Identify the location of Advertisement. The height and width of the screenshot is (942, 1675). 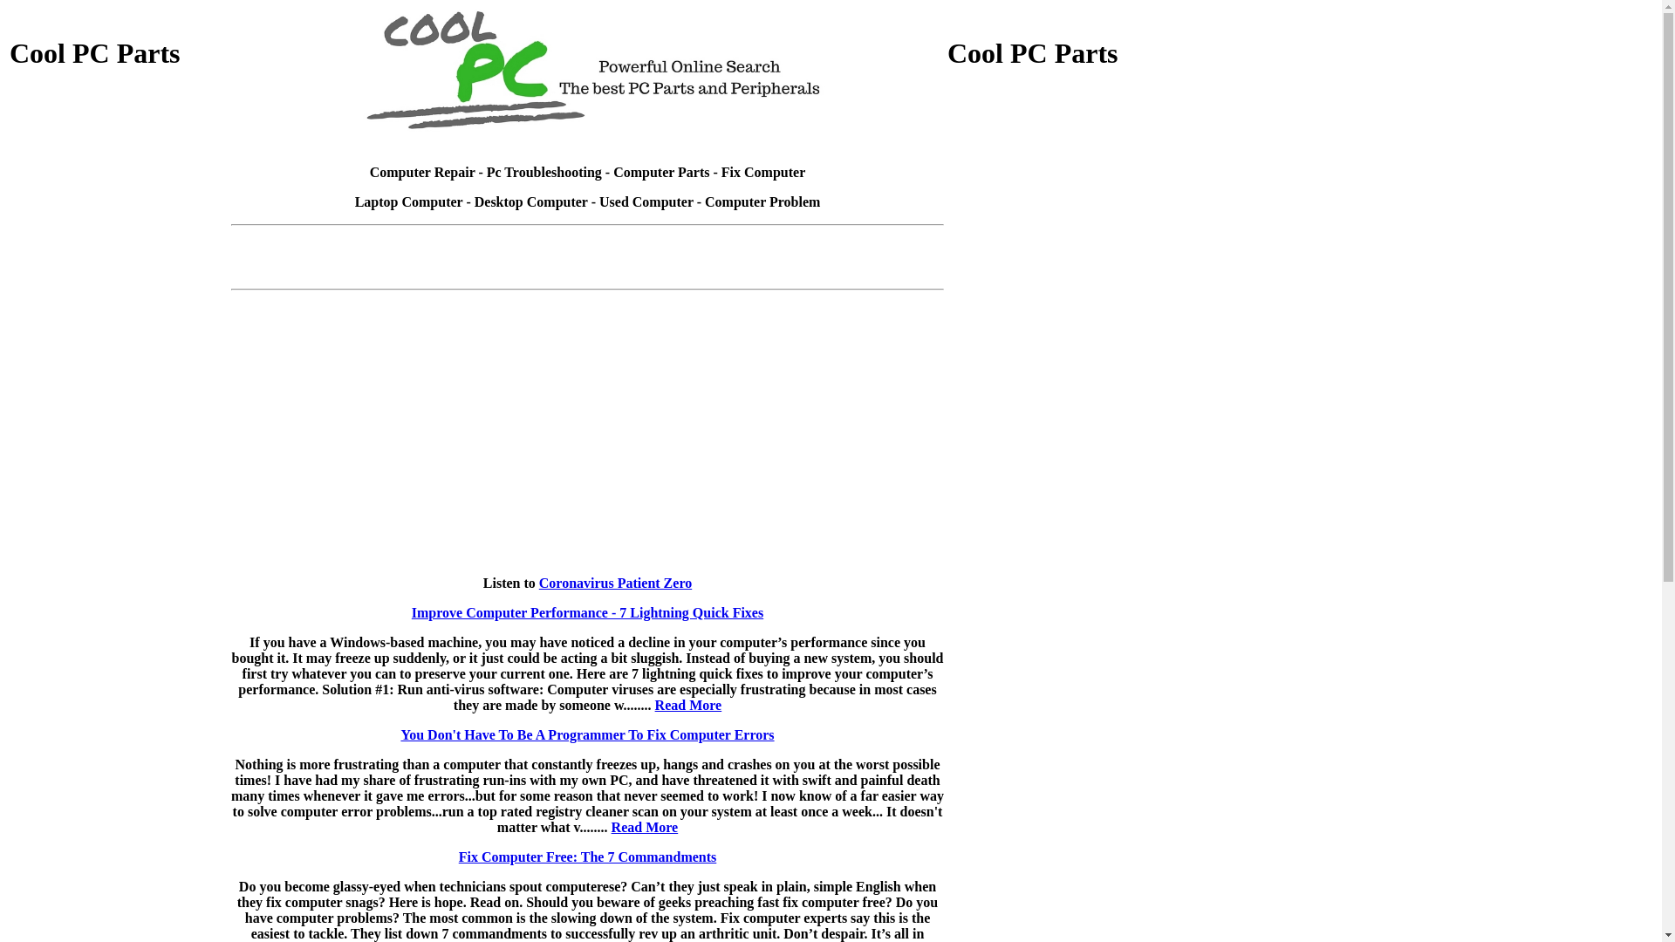
(588, 272).